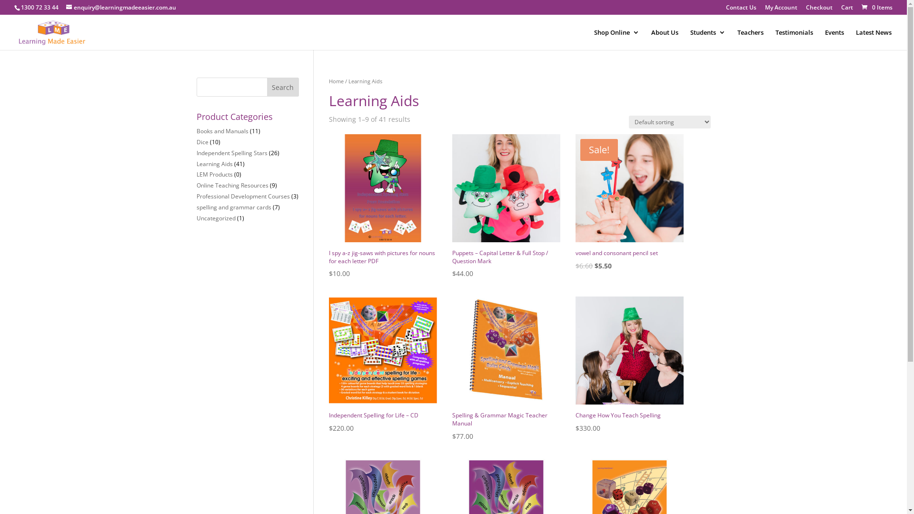 The image size is (914, 514). I want to click on Latest News, so click(874, 40).